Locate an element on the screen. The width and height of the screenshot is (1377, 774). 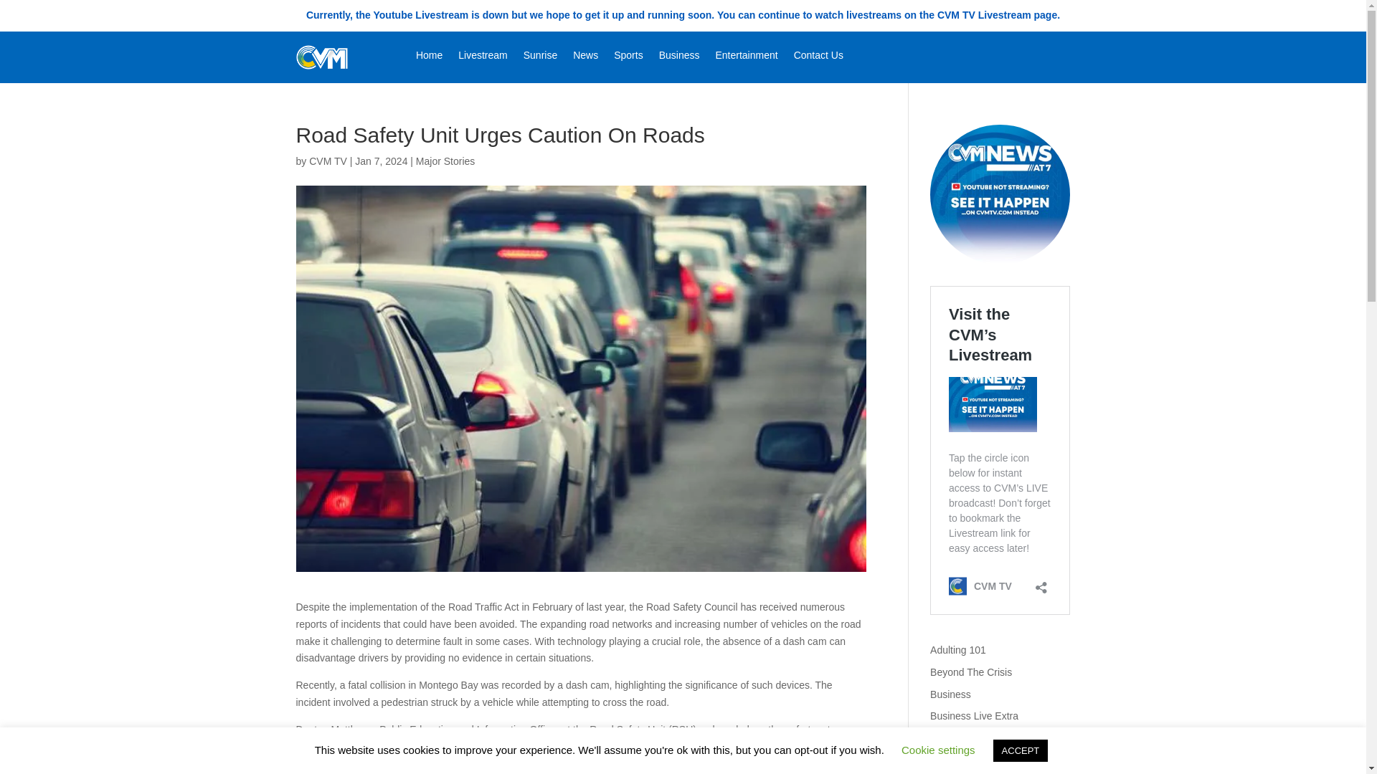
Major Stories is located at coordinates (445, 161).